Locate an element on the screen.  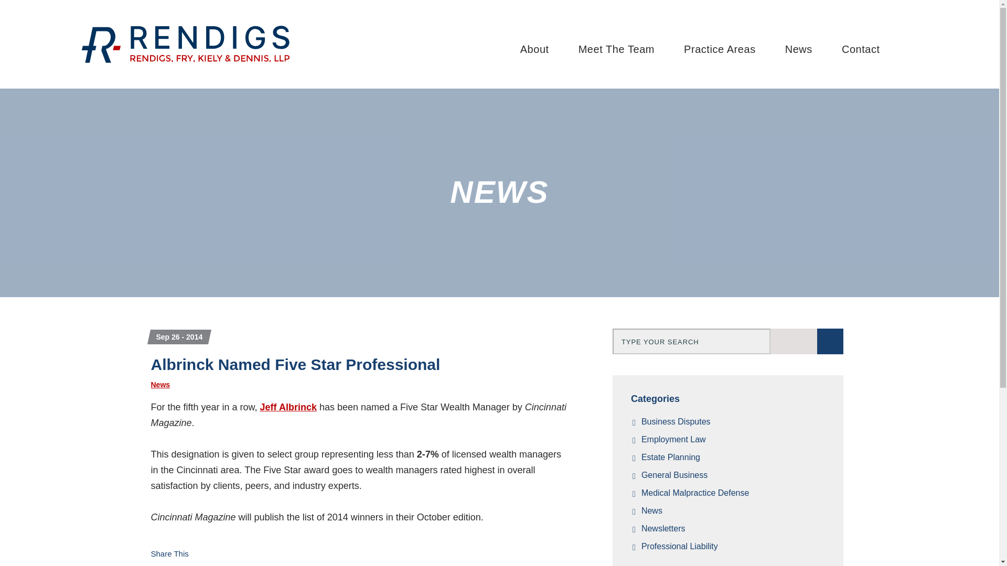
OPEN SITE SEARCH is located at coordinates (916, 49).